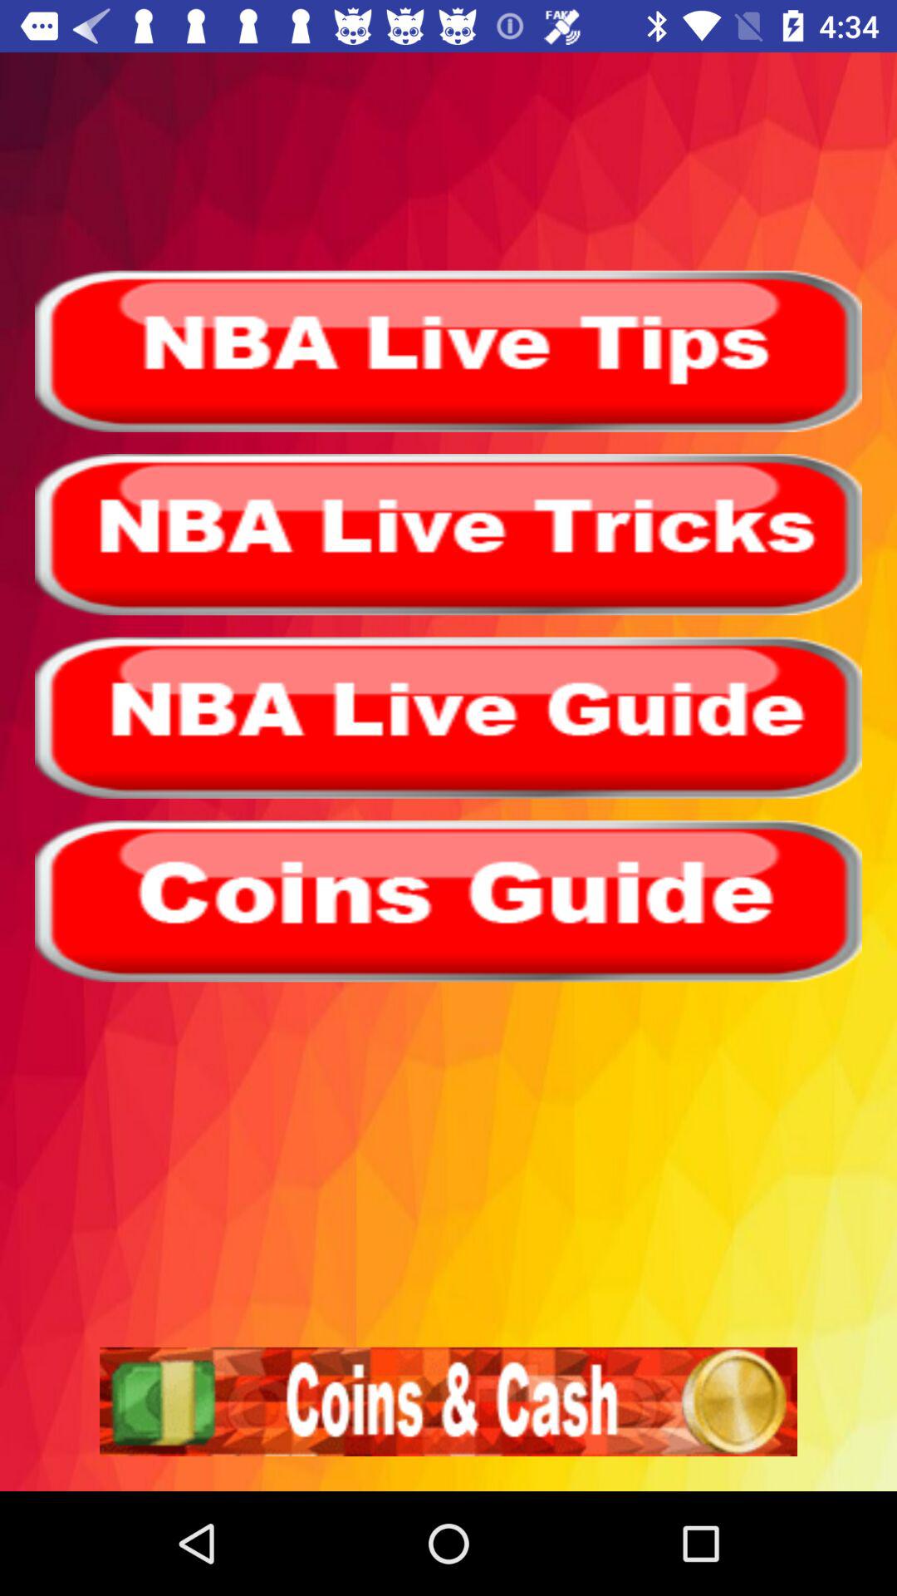 The height and width of the screenshot is (1596, 897). I want to click on view guide, so click(448, 901).